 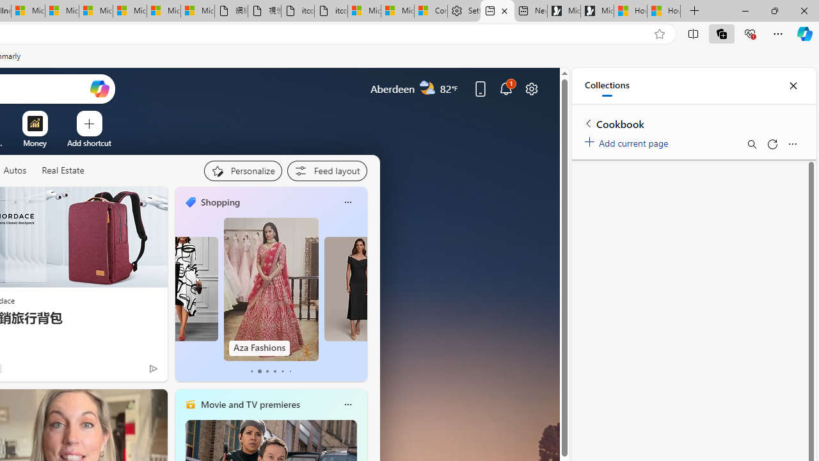 What do you see at coordinates (63, 170) in the screenshot?
I see `Real Estate` at bounding box center [63, 170].